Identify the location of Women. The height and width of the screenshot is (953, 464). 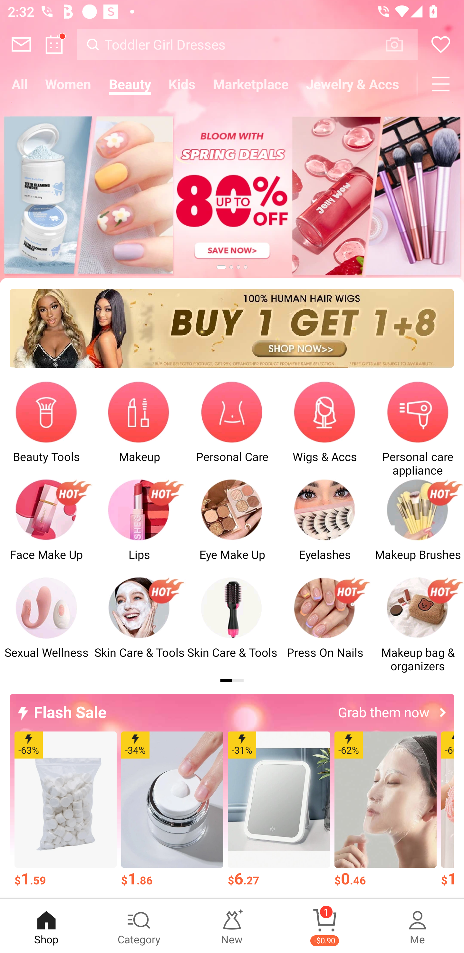
(68, 84).